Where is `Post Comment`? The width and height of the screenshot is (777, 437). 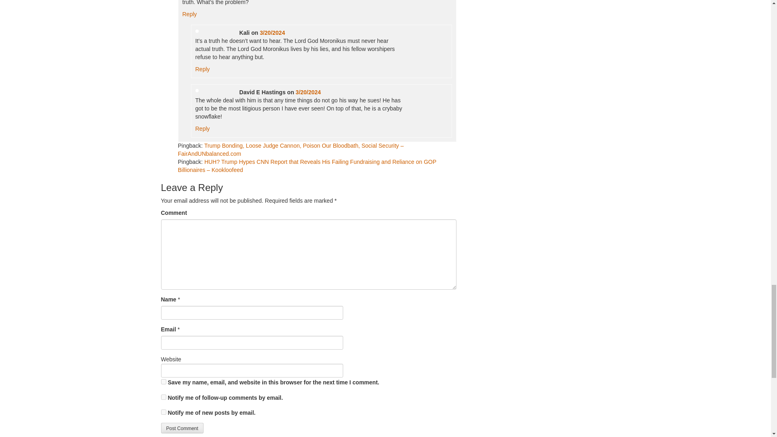 Post Comment is located at coordinates (182, 428).